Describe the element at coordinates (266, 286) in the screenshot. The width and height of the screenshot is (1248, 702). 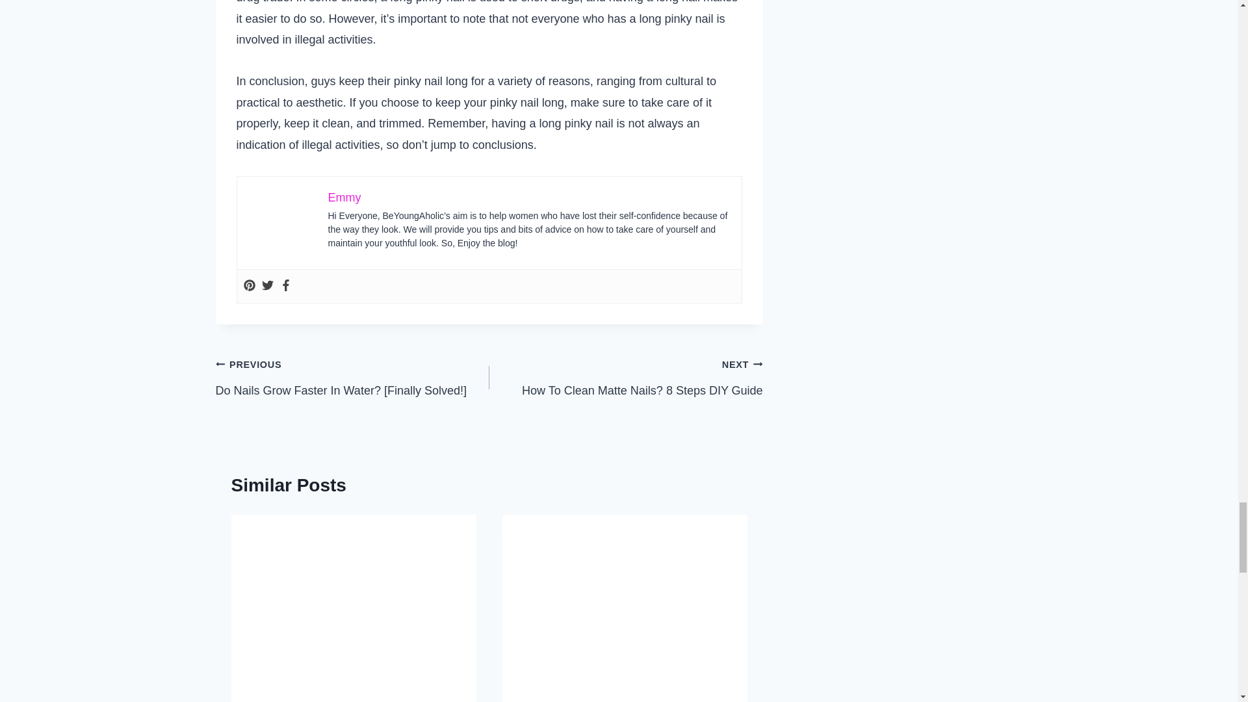
I see `Twitter` at that location.